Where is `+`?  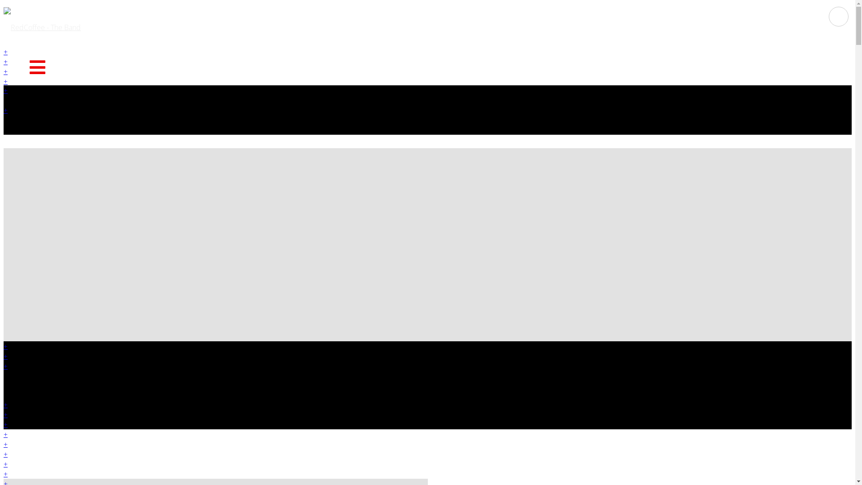 + is located at coordinates (5, 52).